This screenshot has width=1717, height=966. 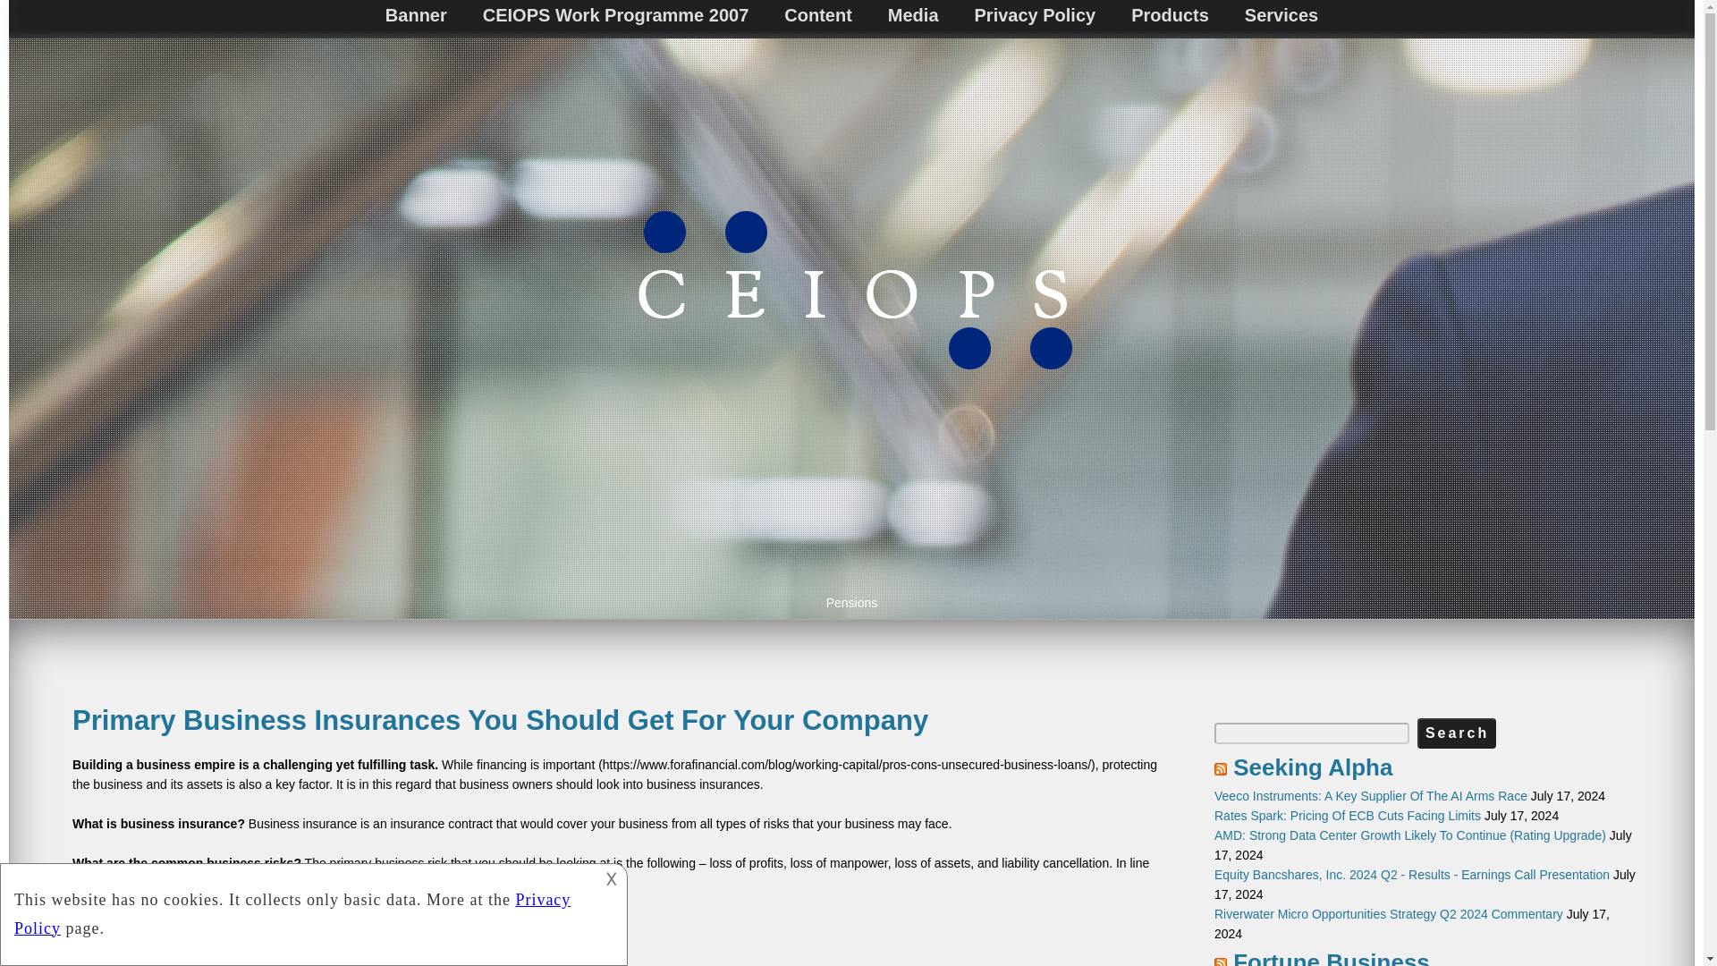 I want to click on Banner, so click(x=416, y=15).